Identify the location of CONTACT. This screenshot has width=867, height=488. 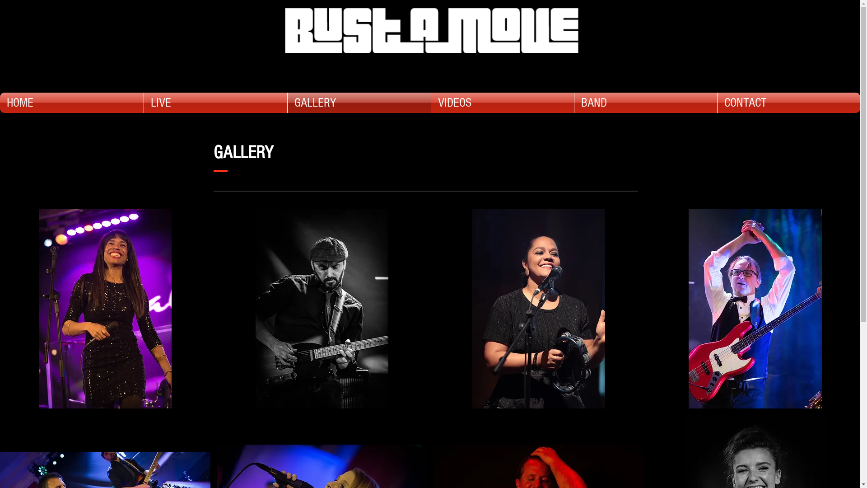
(789, 103).